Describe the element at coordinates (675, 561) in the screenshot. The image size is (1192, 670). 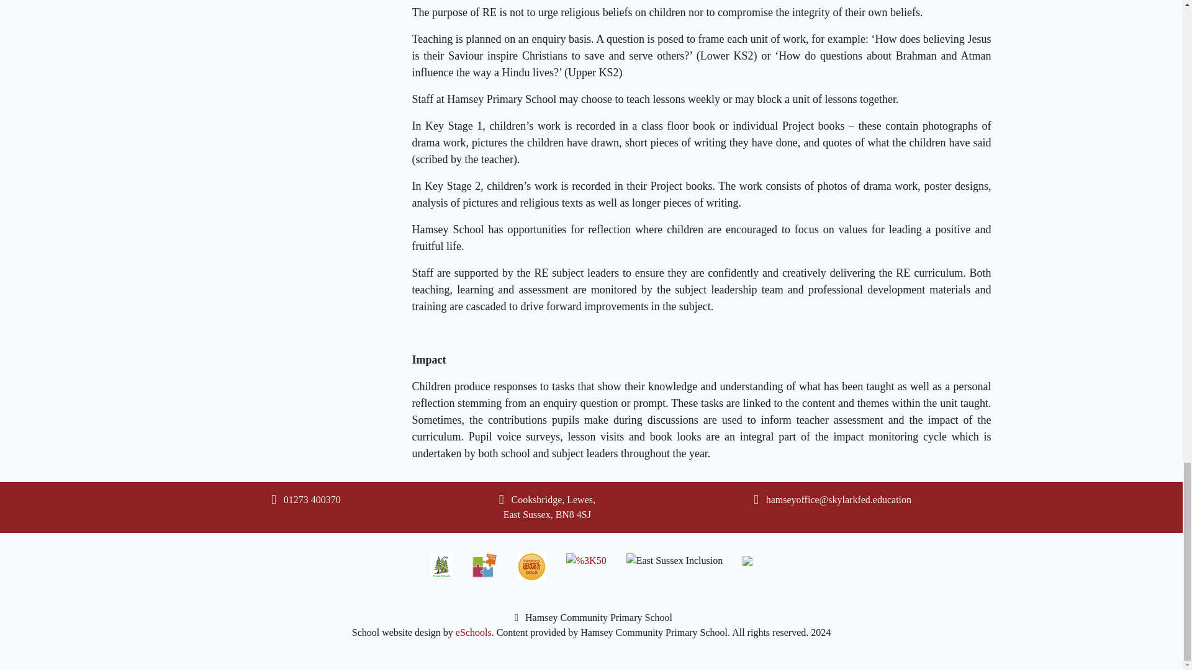
I see `East Sussex Inclusion` at that location.